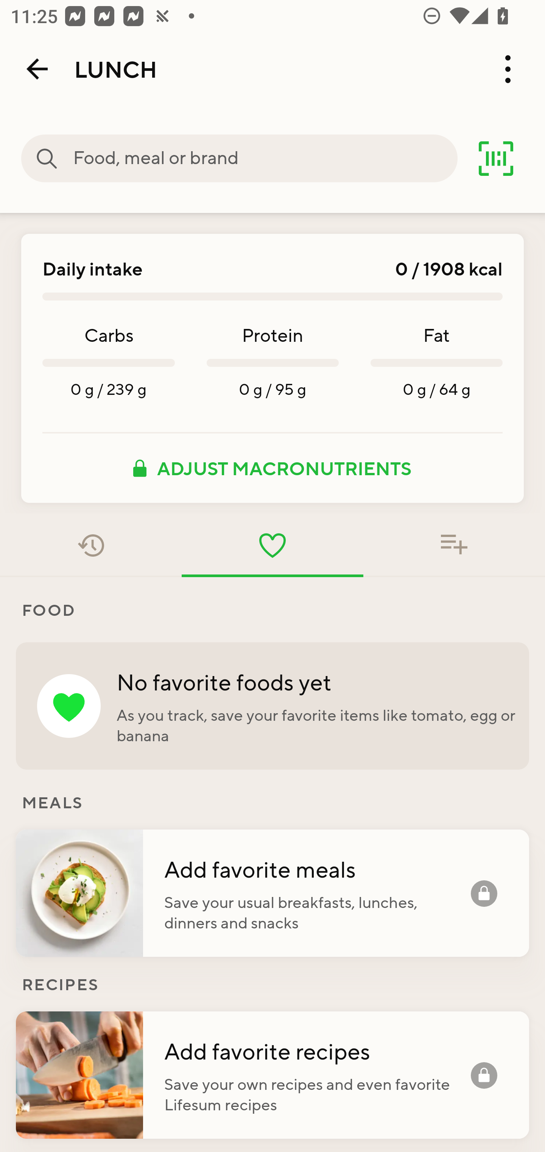 This screenshot has width=545, height=1152. What do you see at coordinates (37, 69) in the screenshot?
I see `Back` at bounding box center [37, 69].